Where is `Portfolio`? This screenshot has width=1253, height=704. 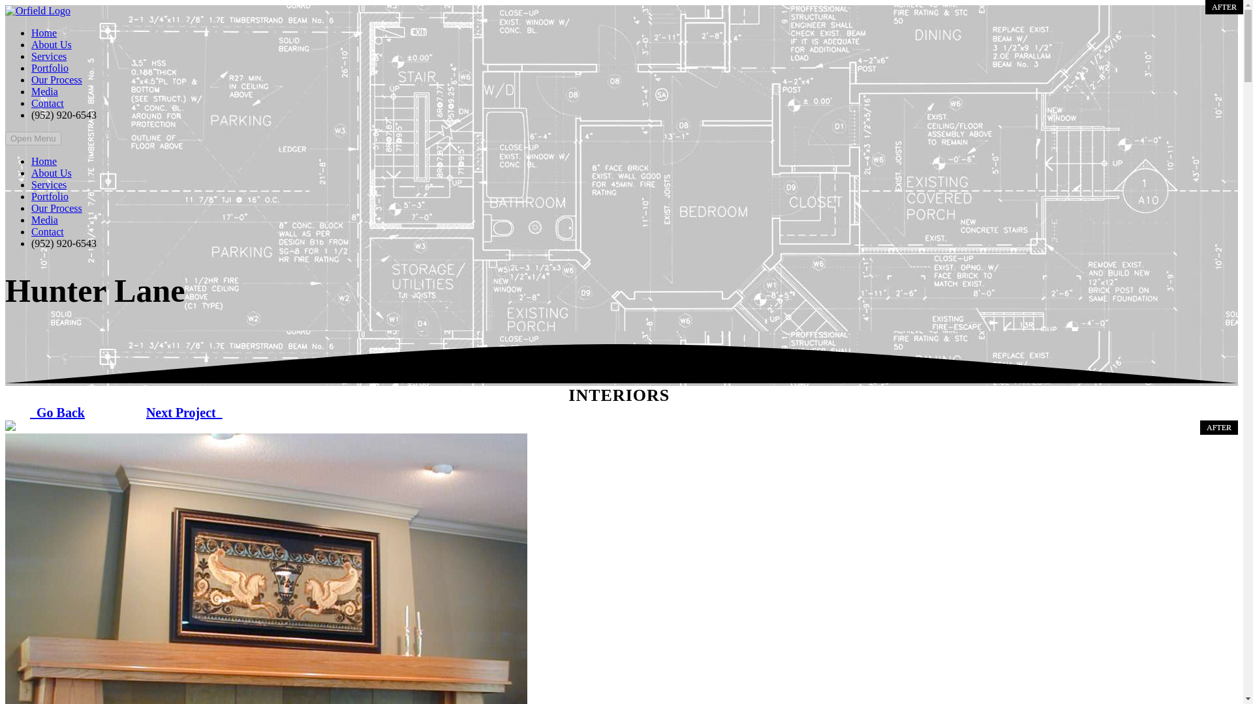
Portfolio is located at coordinates (50, 68).